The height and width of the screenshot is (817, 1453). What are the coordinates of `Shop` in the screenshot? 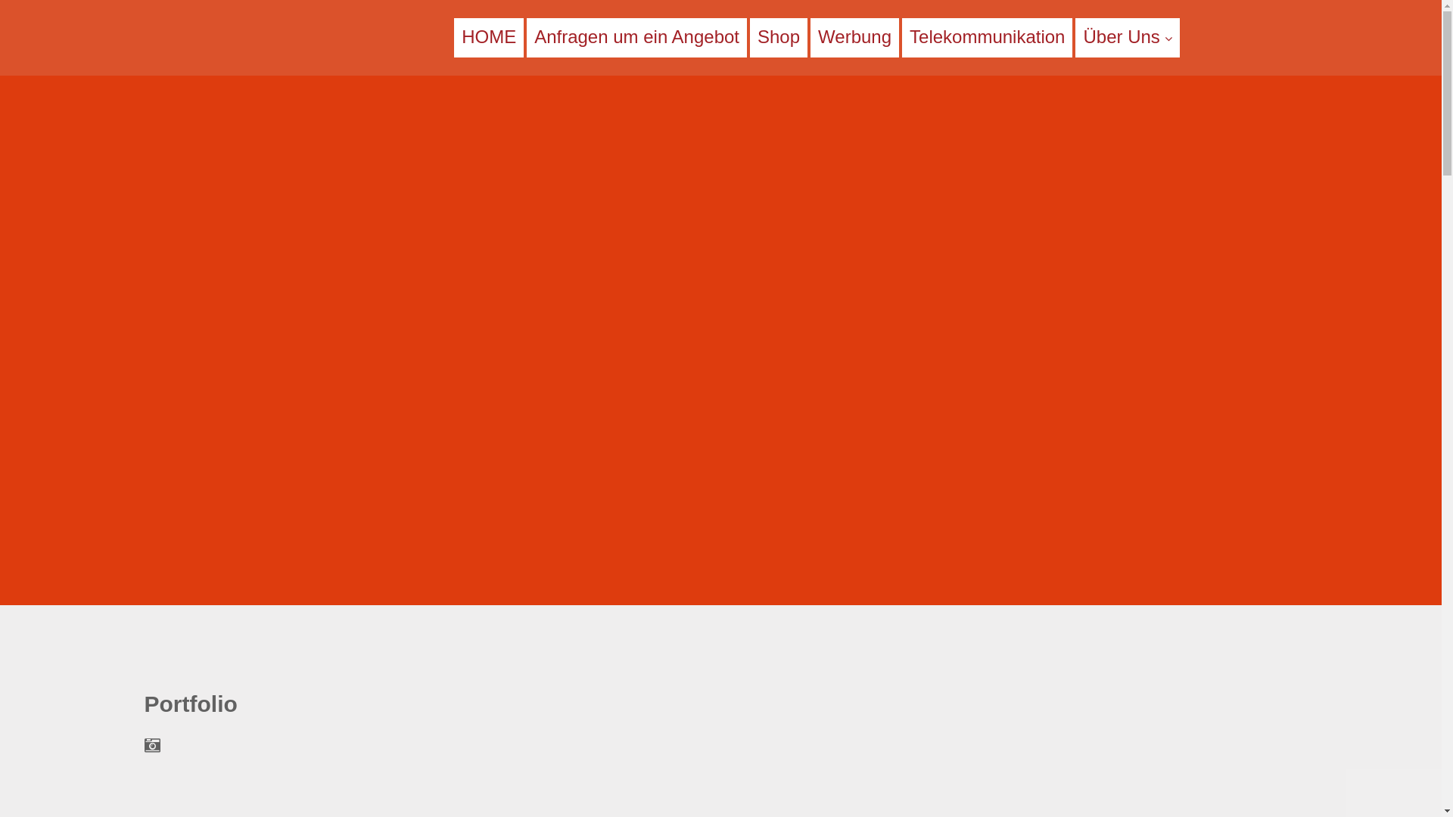 It's located at (779, 36).